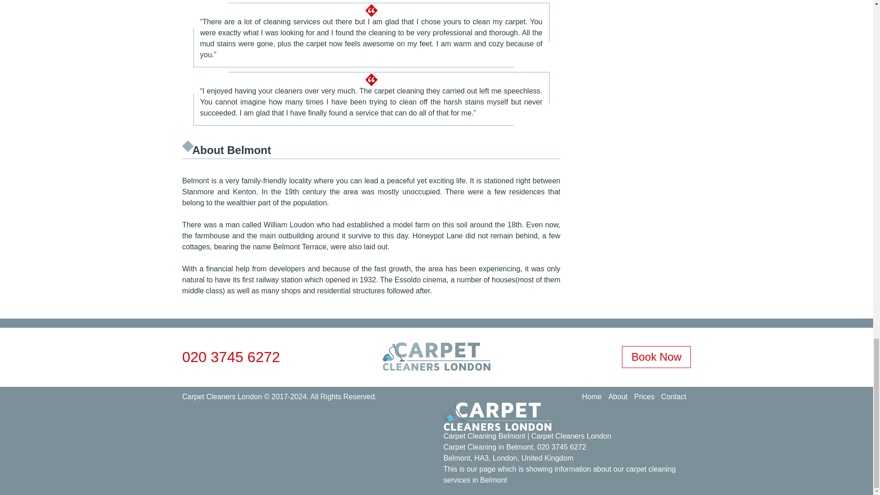  I want to click on 020 3745 6272, so click(561, 446).